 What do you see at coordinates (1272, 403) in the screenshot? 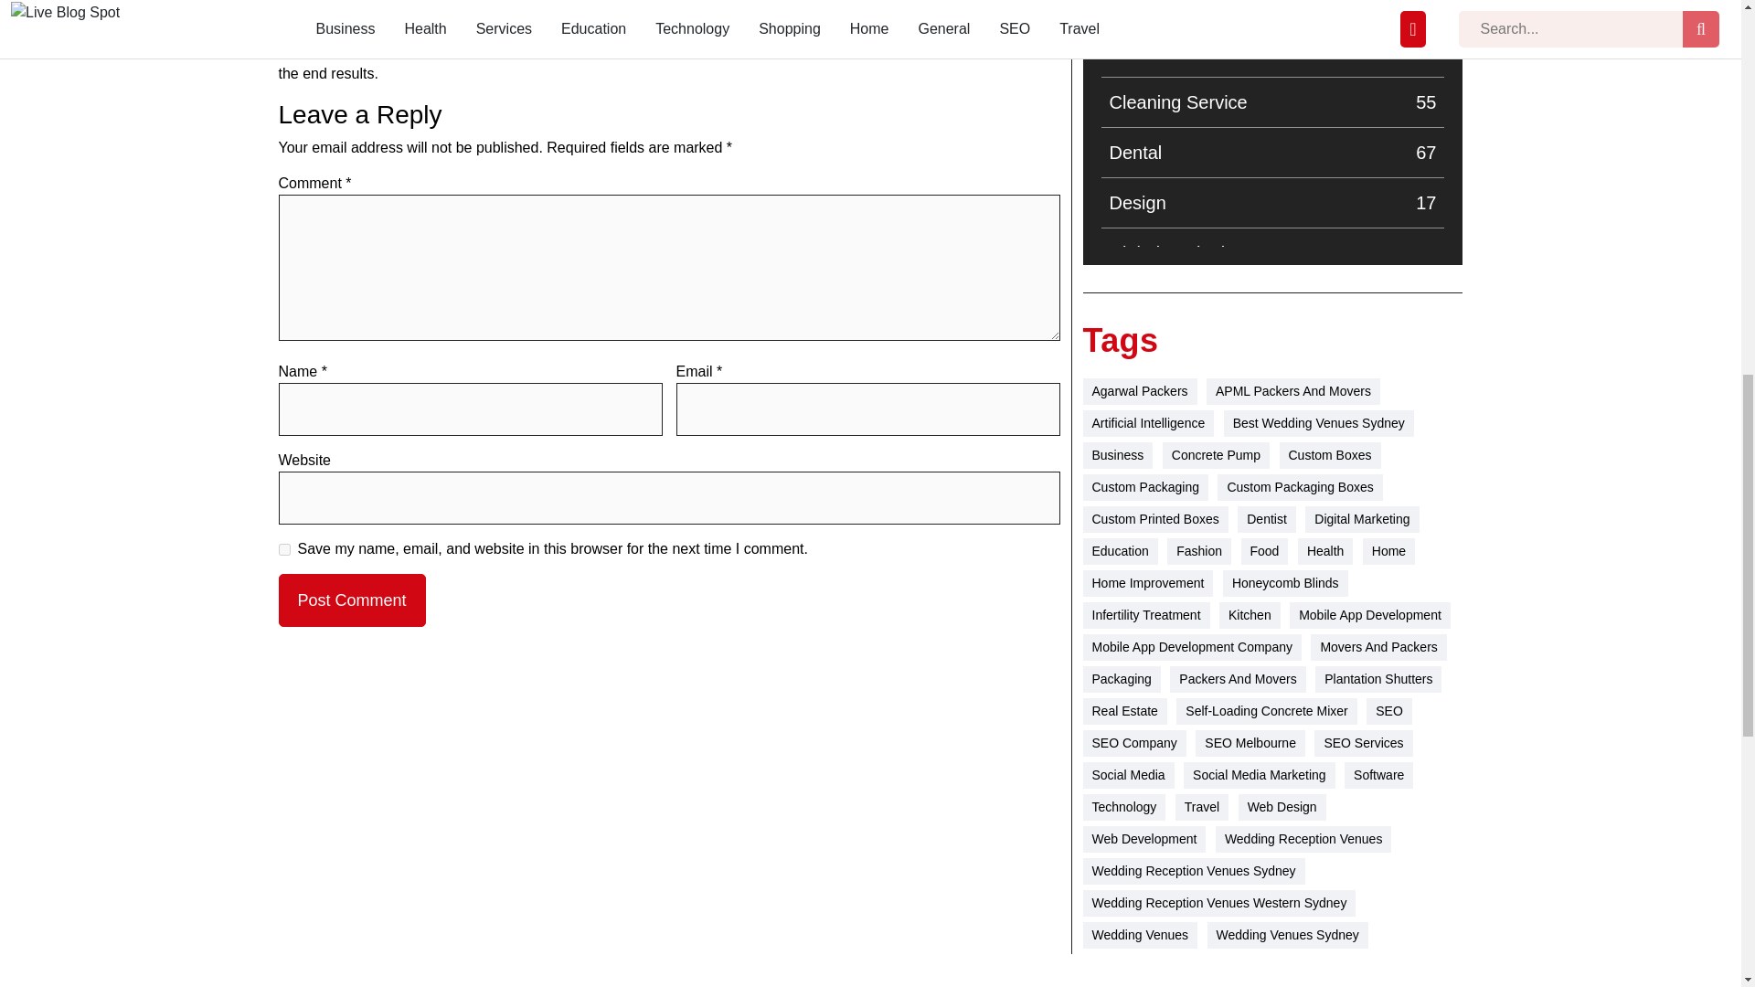
I see `Post Comment` at bounding box center [1272, 403].